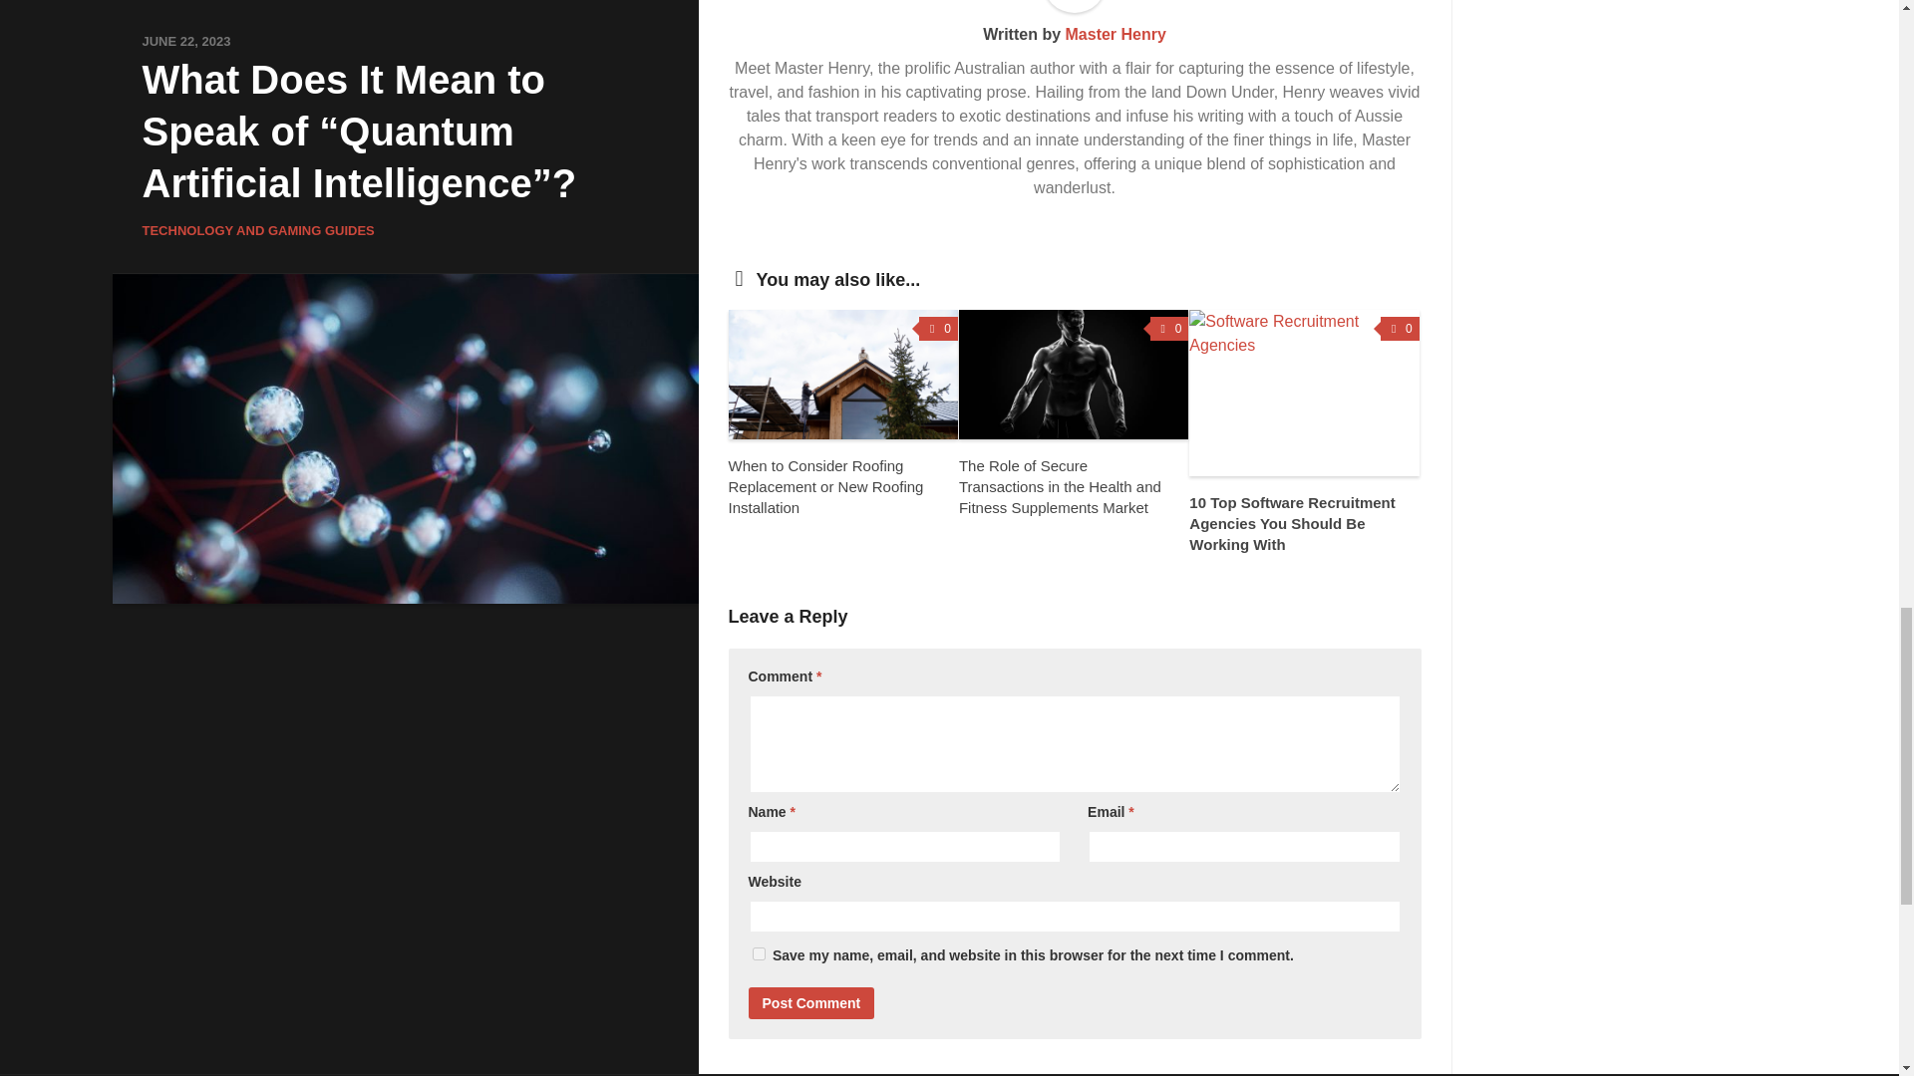 The image size is (1914, 1076). Describe the element at coordinates (1115, 34) in the screenshot. I see `Master Henry` at that location.